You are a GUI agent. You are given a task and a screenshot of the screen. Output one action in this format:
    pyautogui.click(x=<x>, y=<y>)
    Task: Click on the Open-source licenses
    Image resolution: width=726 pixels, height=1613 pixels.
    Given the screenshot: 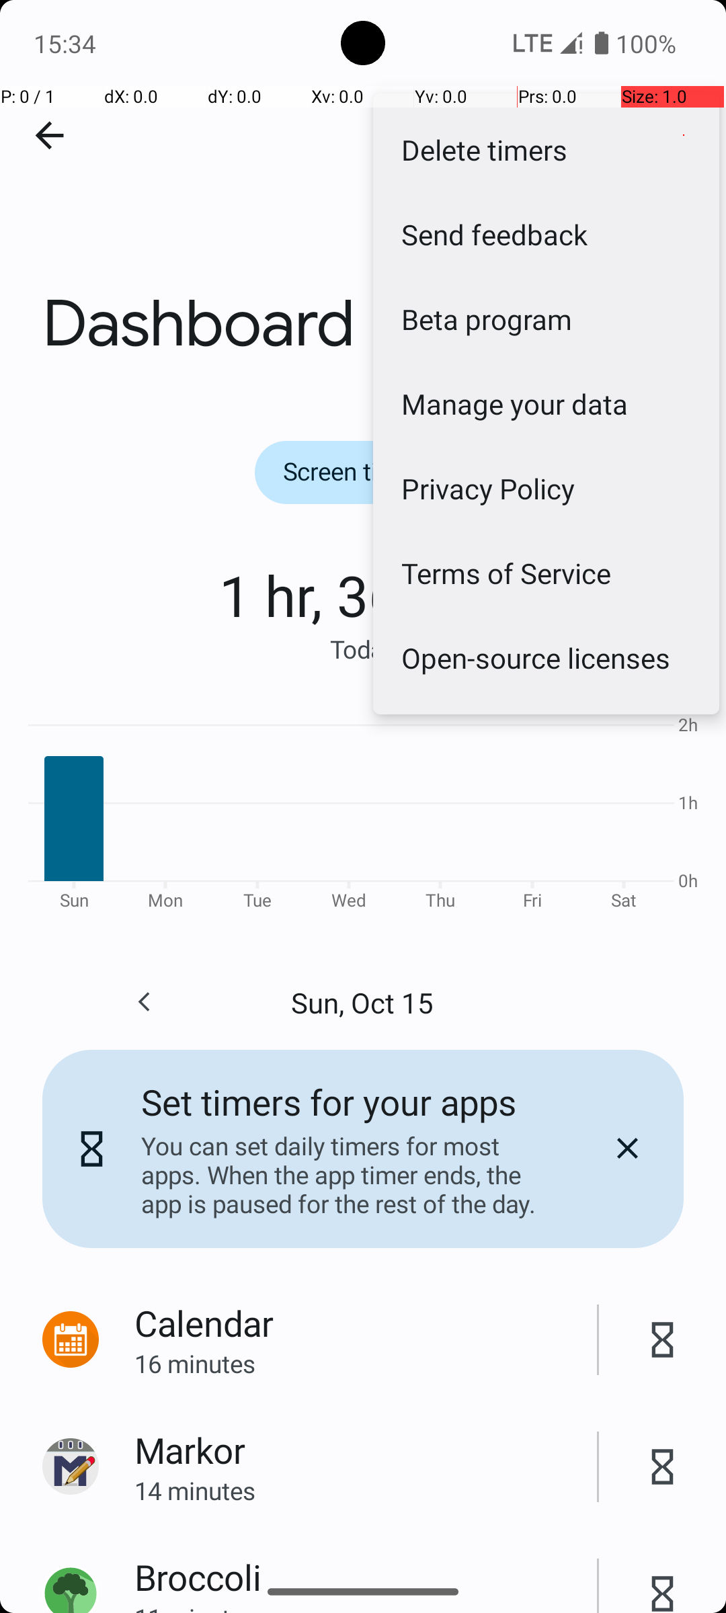 What is the action you would take?
    pyautogui.click(x=546, y=657)
    